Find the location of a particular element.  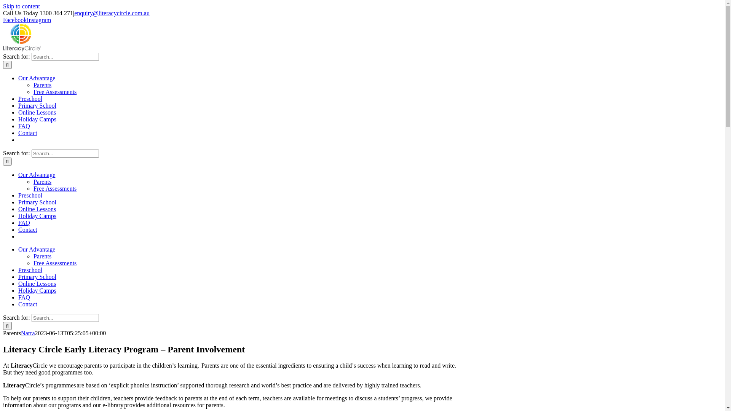

Holiday Camps is located at coordinates (37, 216).